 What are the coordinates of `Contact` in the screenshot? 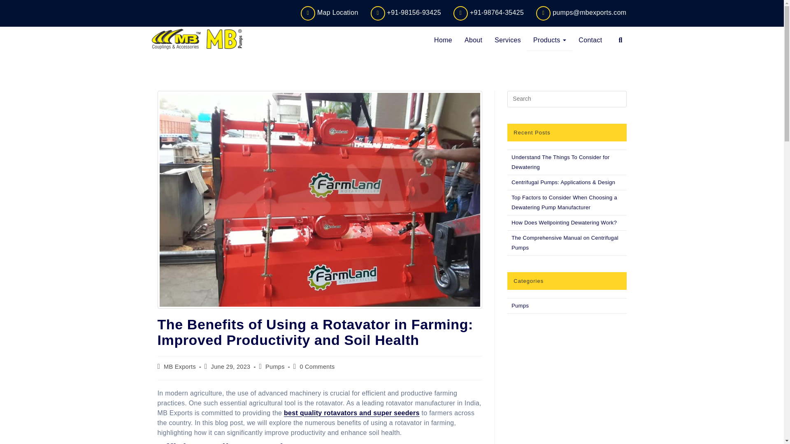 It's located at (590, 40).